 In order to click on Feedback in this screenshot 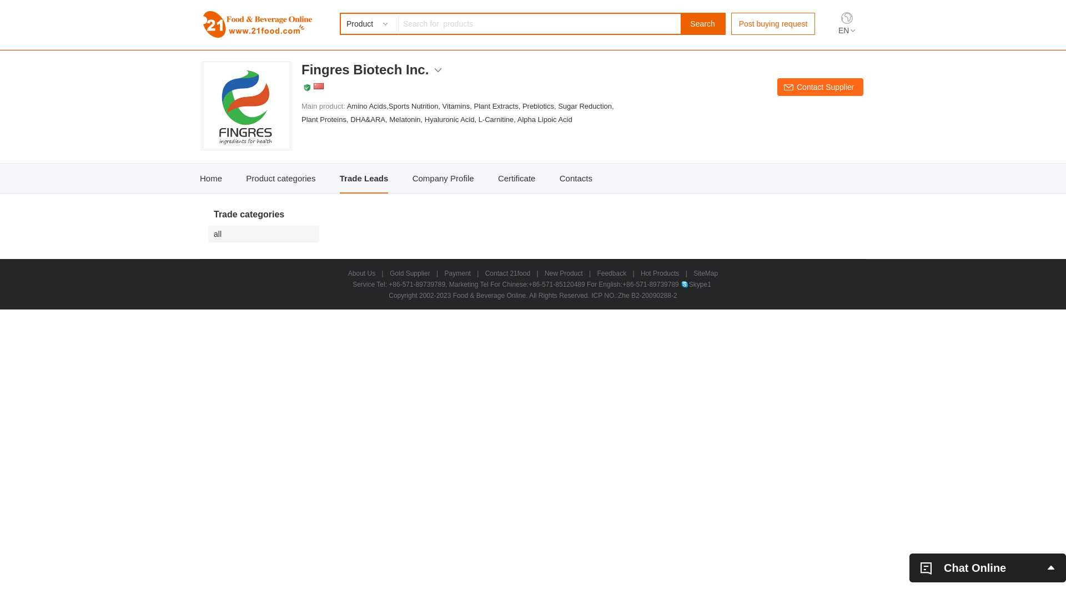, I will do `click(612, 273)`.